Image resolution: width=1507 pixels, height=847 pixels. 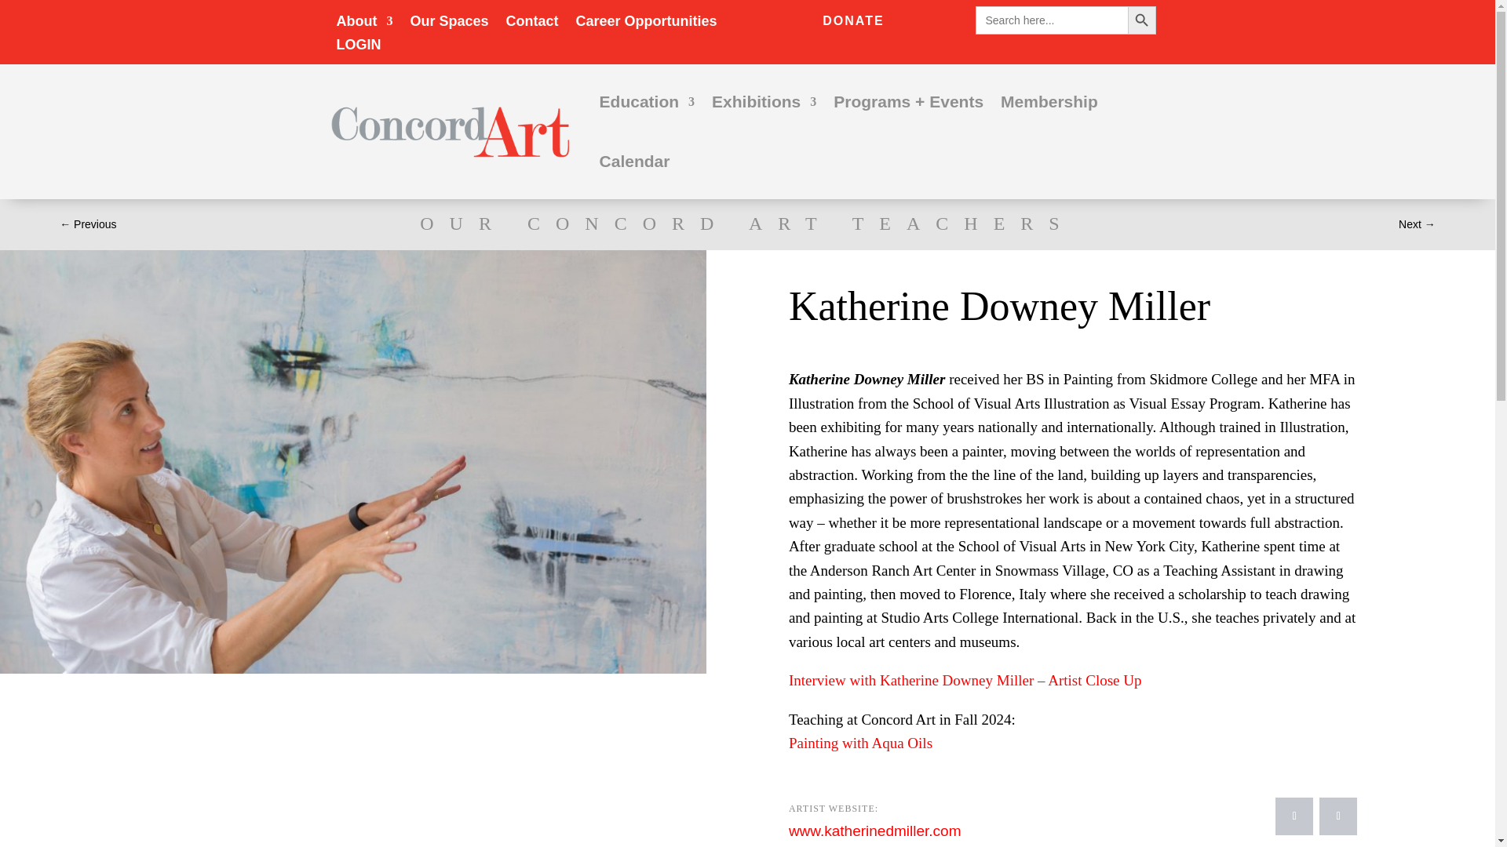 What do you see at coordinates (635, 162) in the screenshot?
I see `Calendar` at bounding box center [635, 162].